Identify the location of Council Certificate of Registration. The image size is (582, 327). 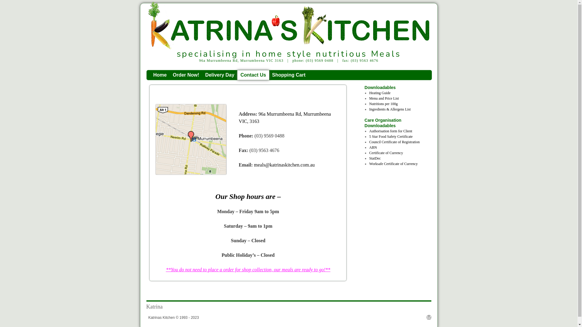
(394, 142).